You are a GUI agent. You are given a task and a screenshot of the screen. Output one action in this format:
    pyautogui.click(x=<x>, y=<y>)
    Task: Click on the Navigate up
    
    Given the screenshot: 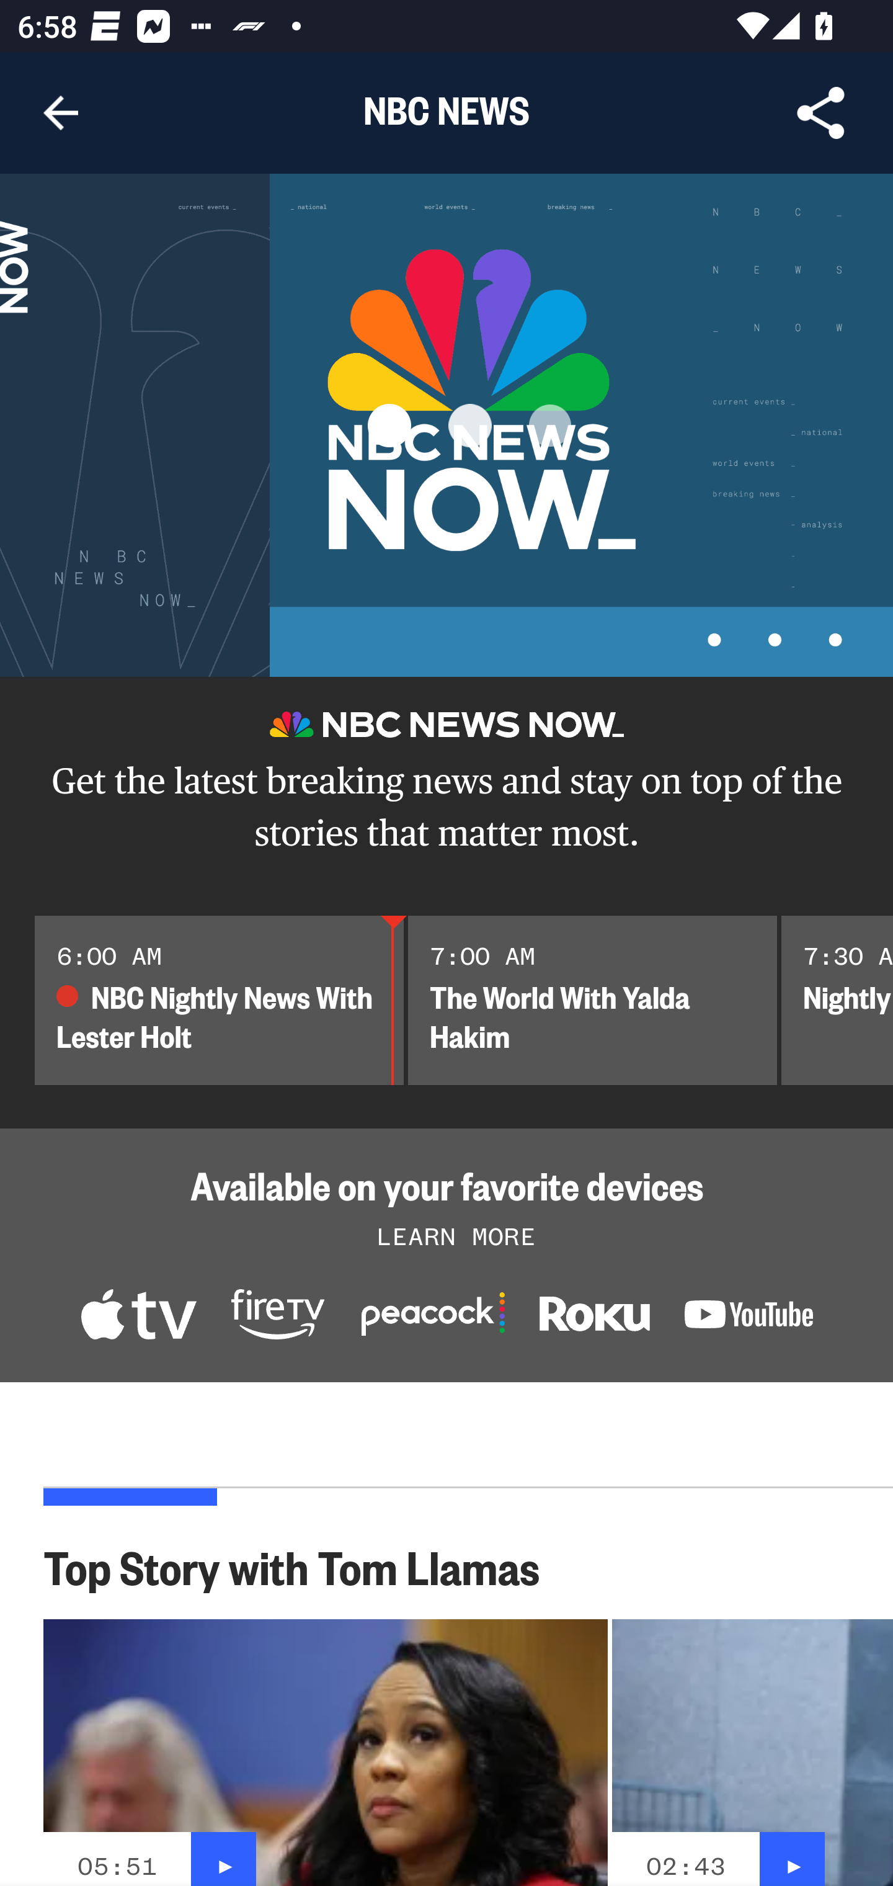 What is the action you would take?
    pyautogui.click(x=61, y=113)
    